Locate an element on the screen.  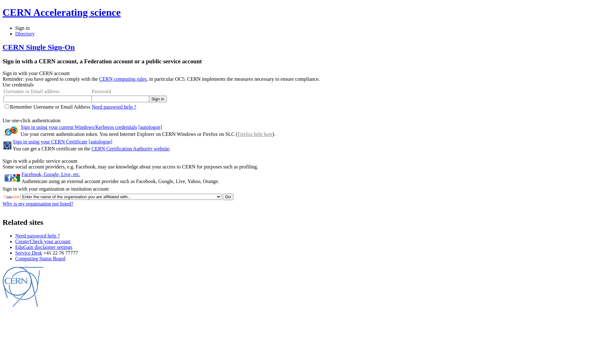
Firefox help here is located at coordinates (255, 134).